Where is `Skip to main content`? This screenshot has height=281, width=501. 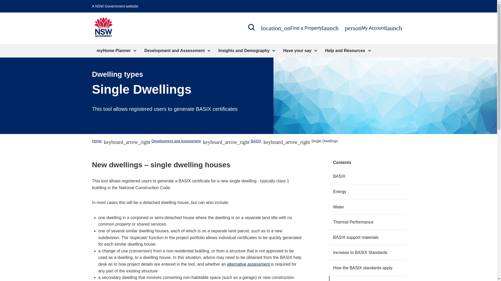 Skip to main content is located at coordinates (115, 6).